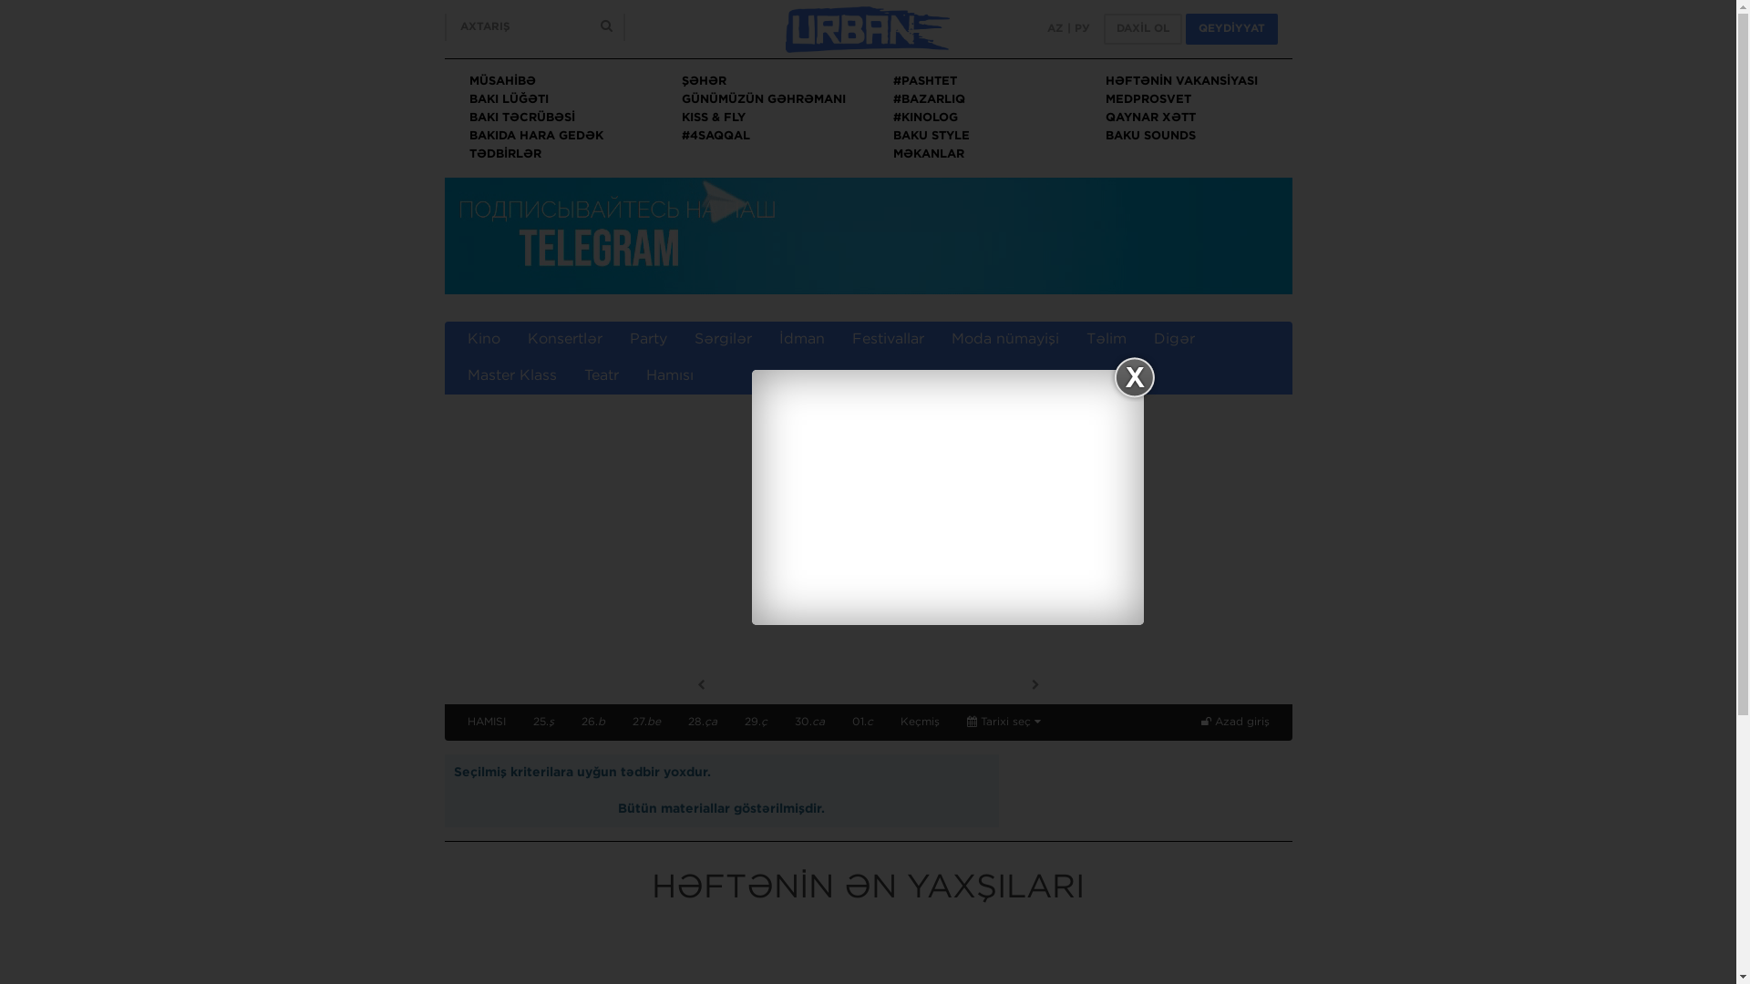  Describe the element at coordinates (924, 82) in the screenshot. I see `#PASHTET` at that location.